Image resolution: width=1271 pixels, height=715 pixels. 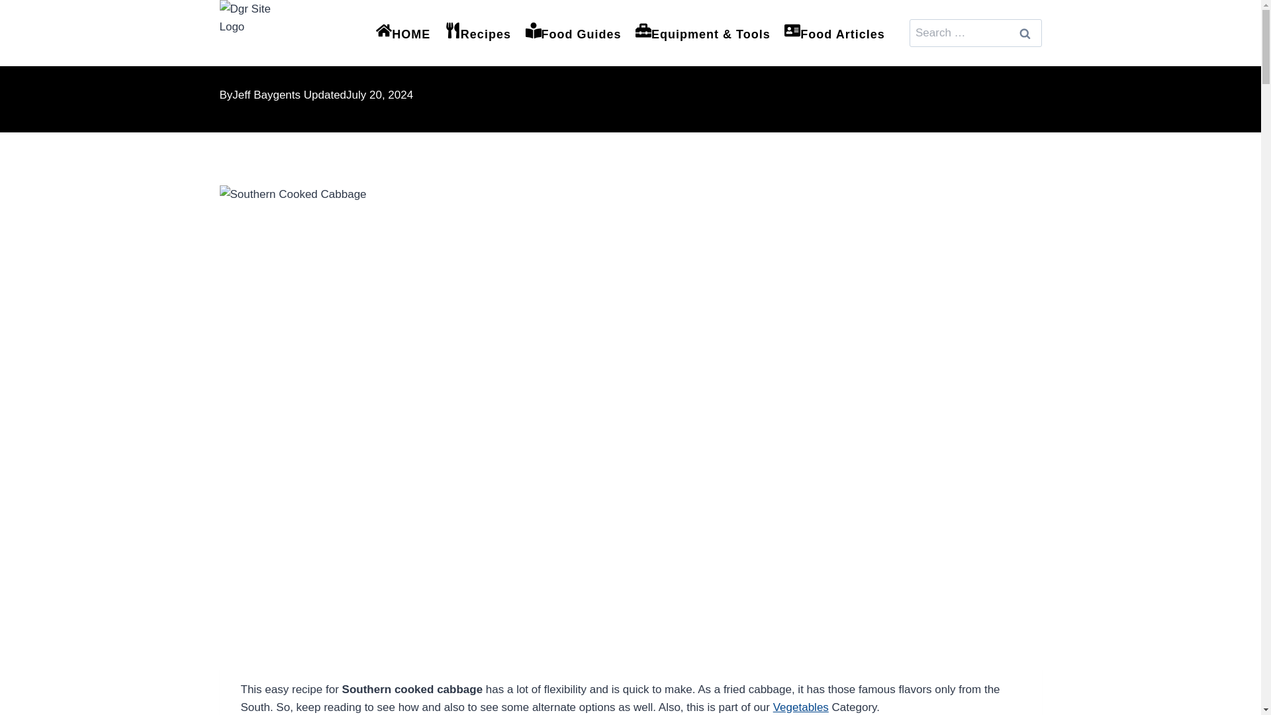 What do you see at coordinates (800, 707) in the screenshot?
I see `Vegetables` at bounding box center [800, 707].